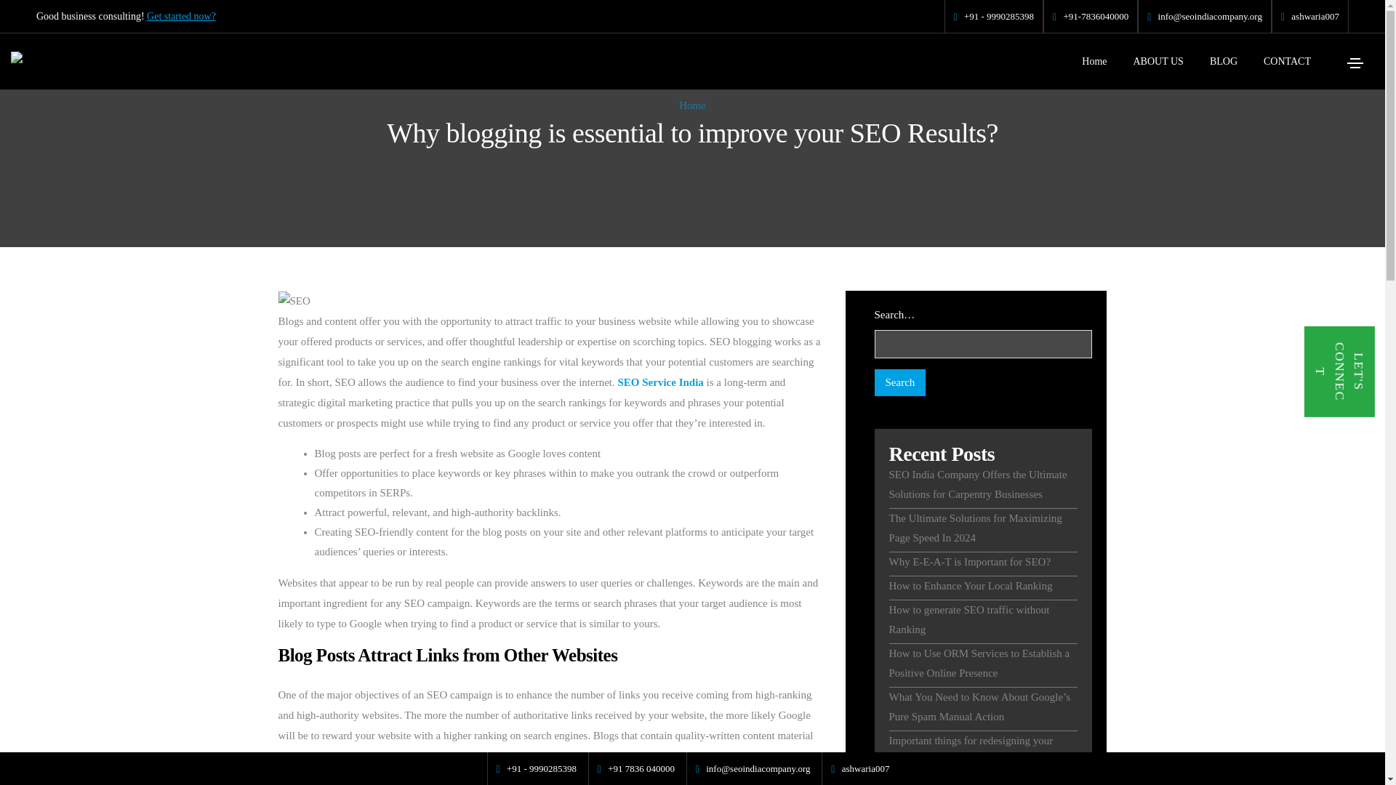 This screenshot has height=785, width=1396. What do you see at coordinates (899, 382) in the screenshot?
I see `Search` at bounding box center [899, 382].